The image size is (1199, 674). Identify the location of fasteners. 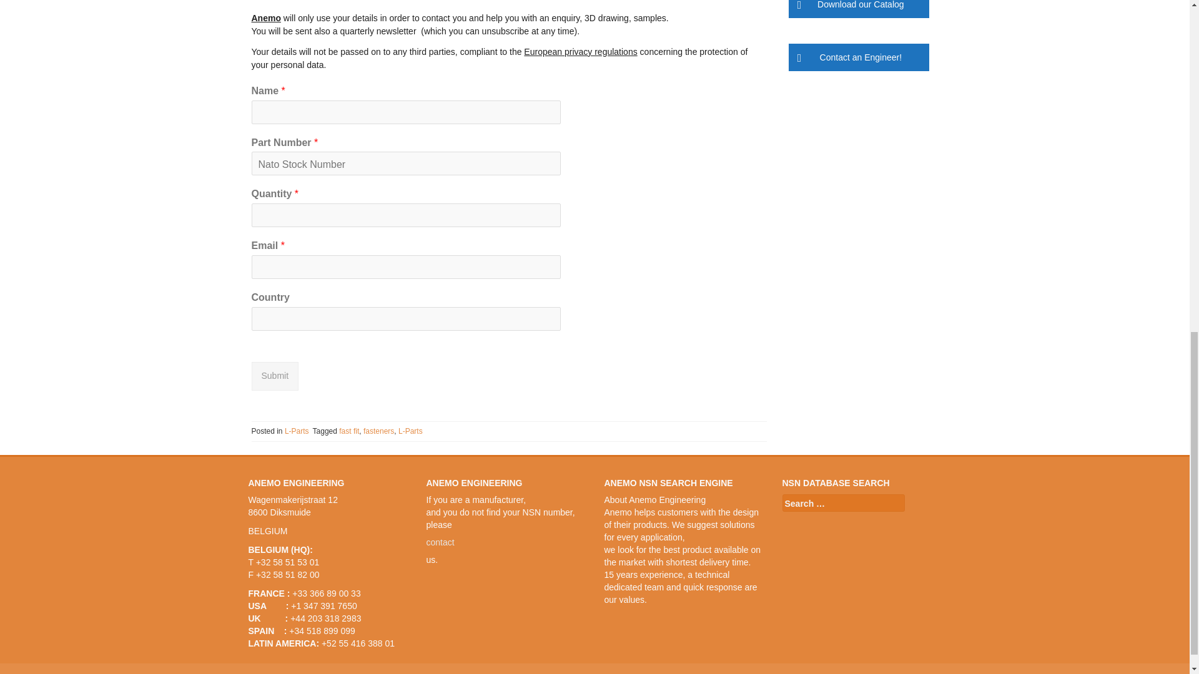
(378, 431).